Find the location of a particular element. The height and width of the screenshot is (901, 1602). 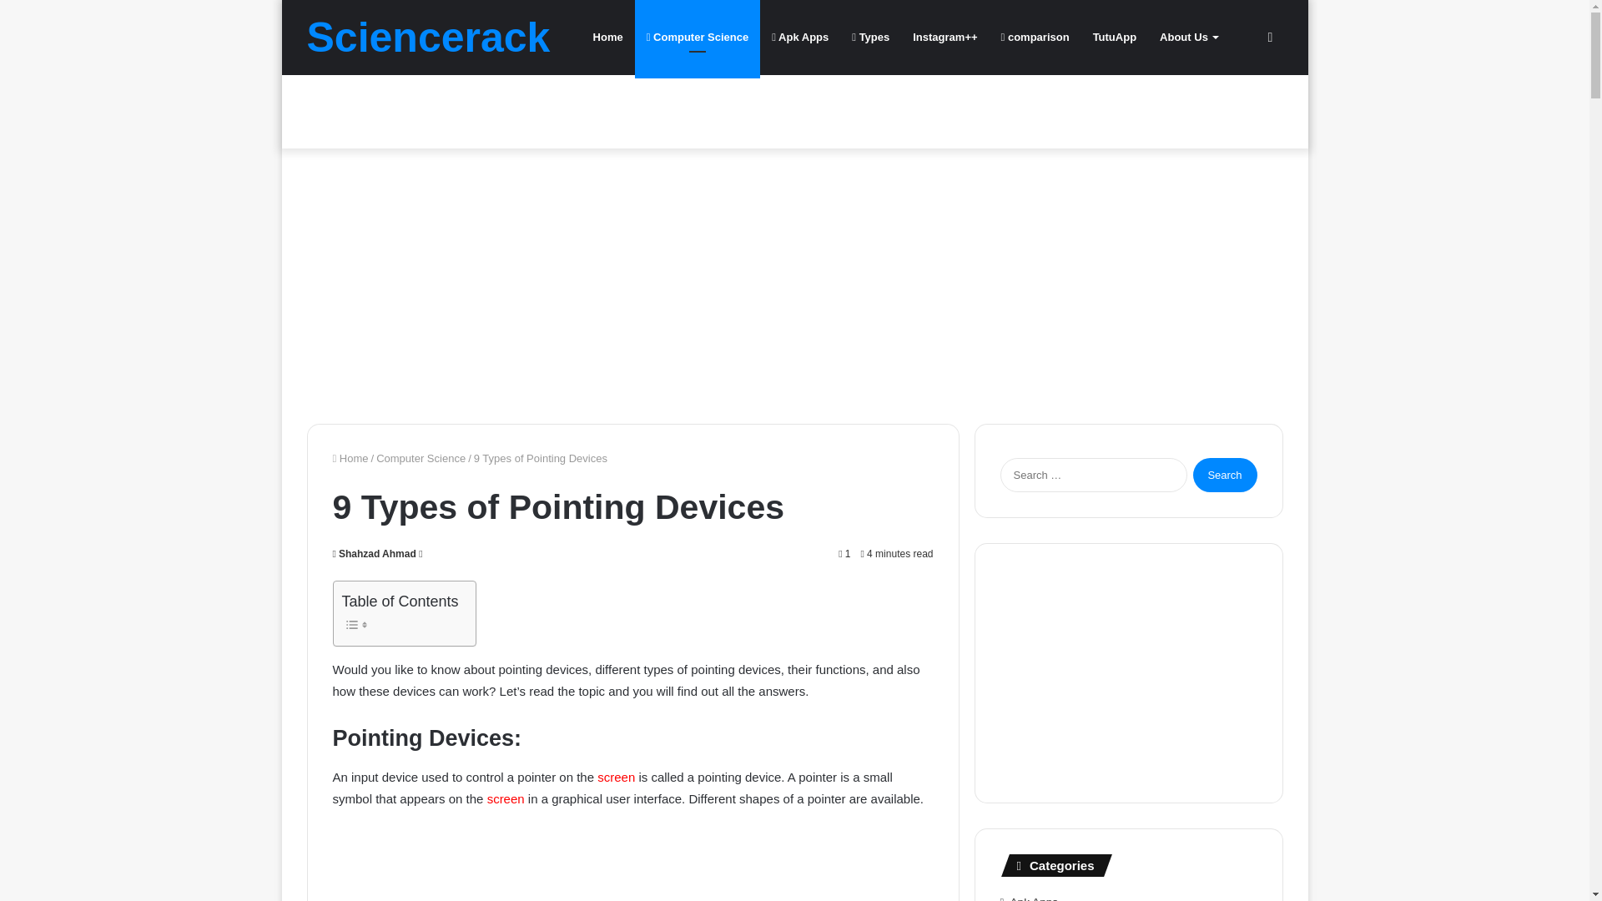

Shahzad Ahmad is located at coordinates (373, 553).